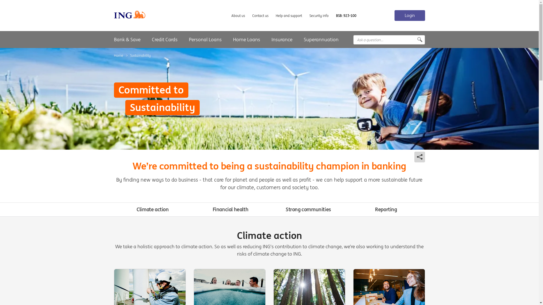 Image resolution: width=543 pixels, height=305 pixels. Describe the element at coordinates (205, 40) in the screenshot. I see `Personal Loans` at that location.